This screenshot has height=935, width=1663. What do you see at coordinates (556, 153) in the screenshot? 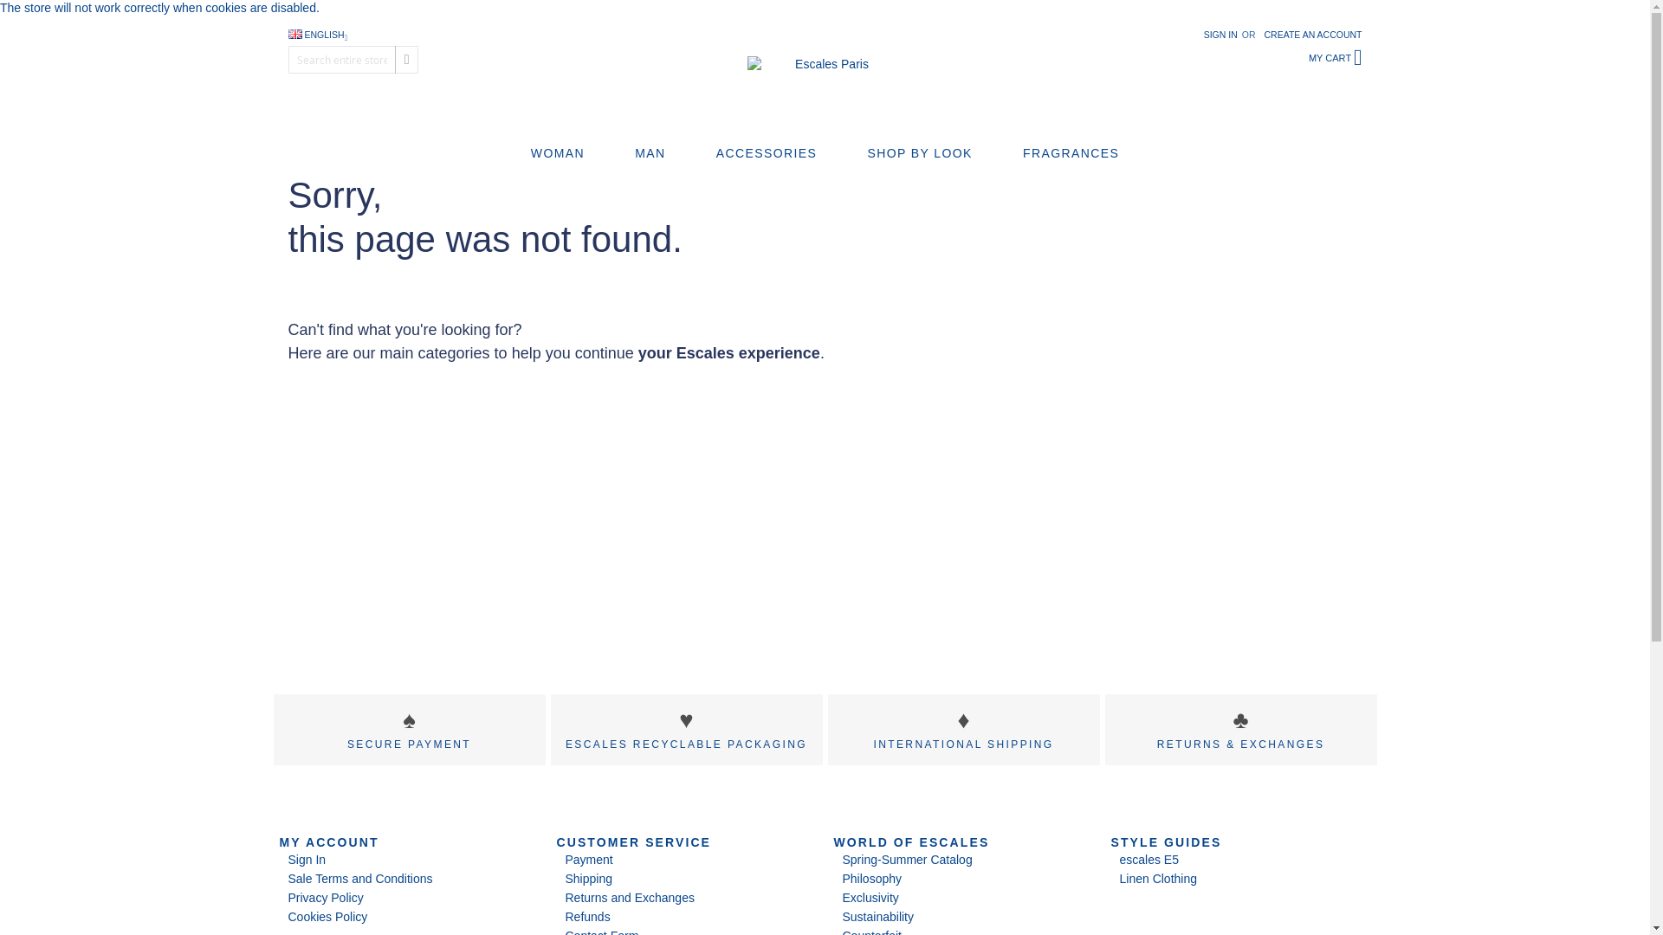
I see `WOMAN` at bounding box center [556, 153].